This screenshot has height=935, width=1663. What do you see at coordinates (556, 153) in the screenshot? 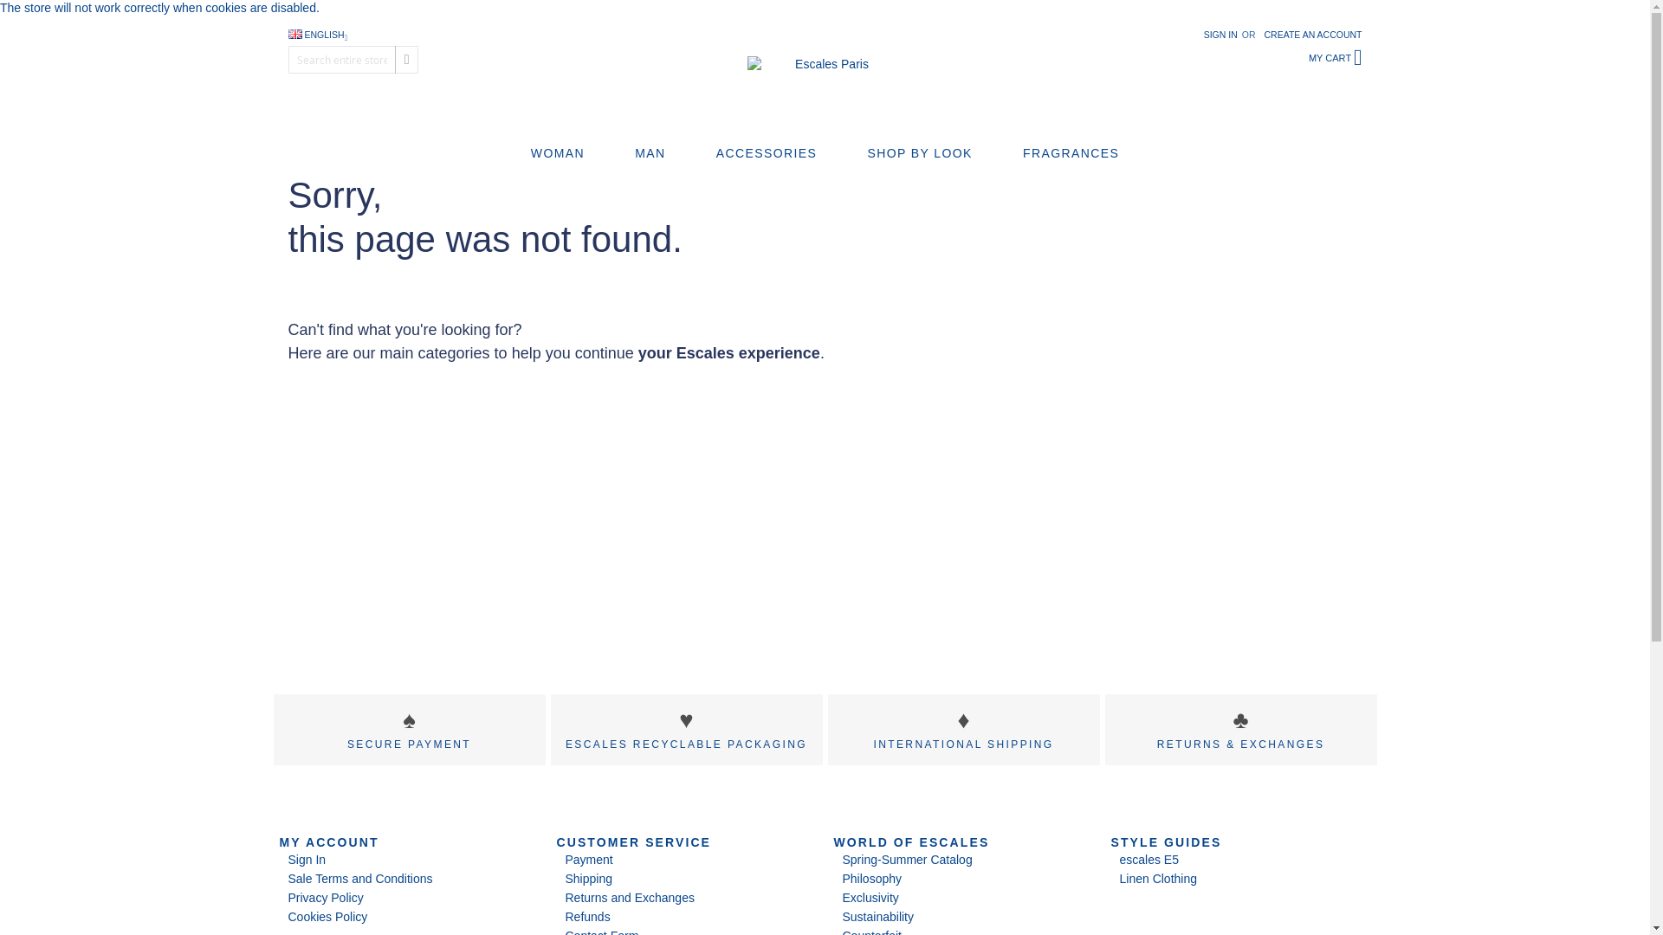
I see `WOMAN` at bounding box center [556, 153].